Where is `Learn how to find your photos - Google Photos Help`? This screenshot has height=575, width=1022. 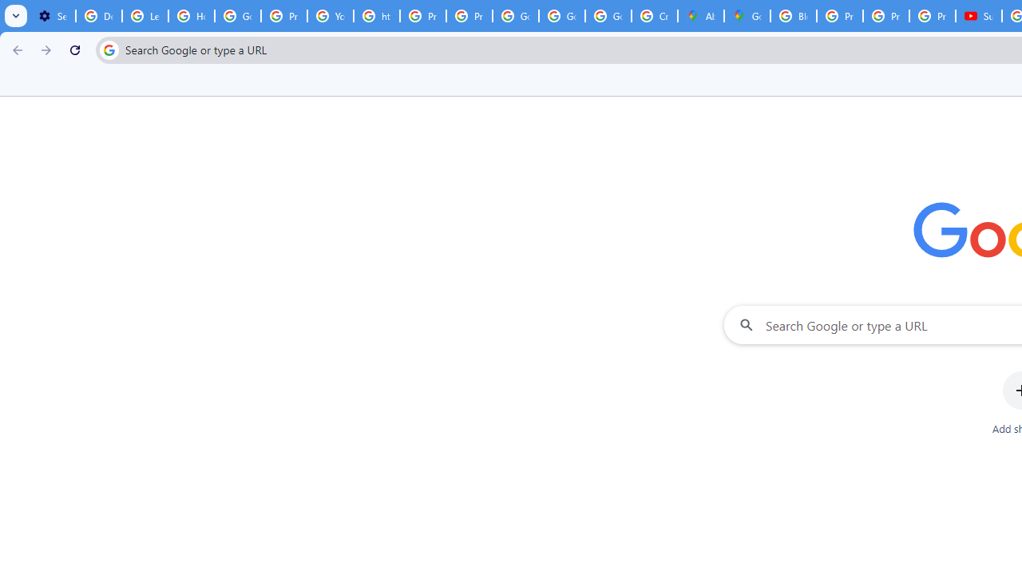
Learn how to find your photos - Google Photos Help is located at coordinates (145, 16).